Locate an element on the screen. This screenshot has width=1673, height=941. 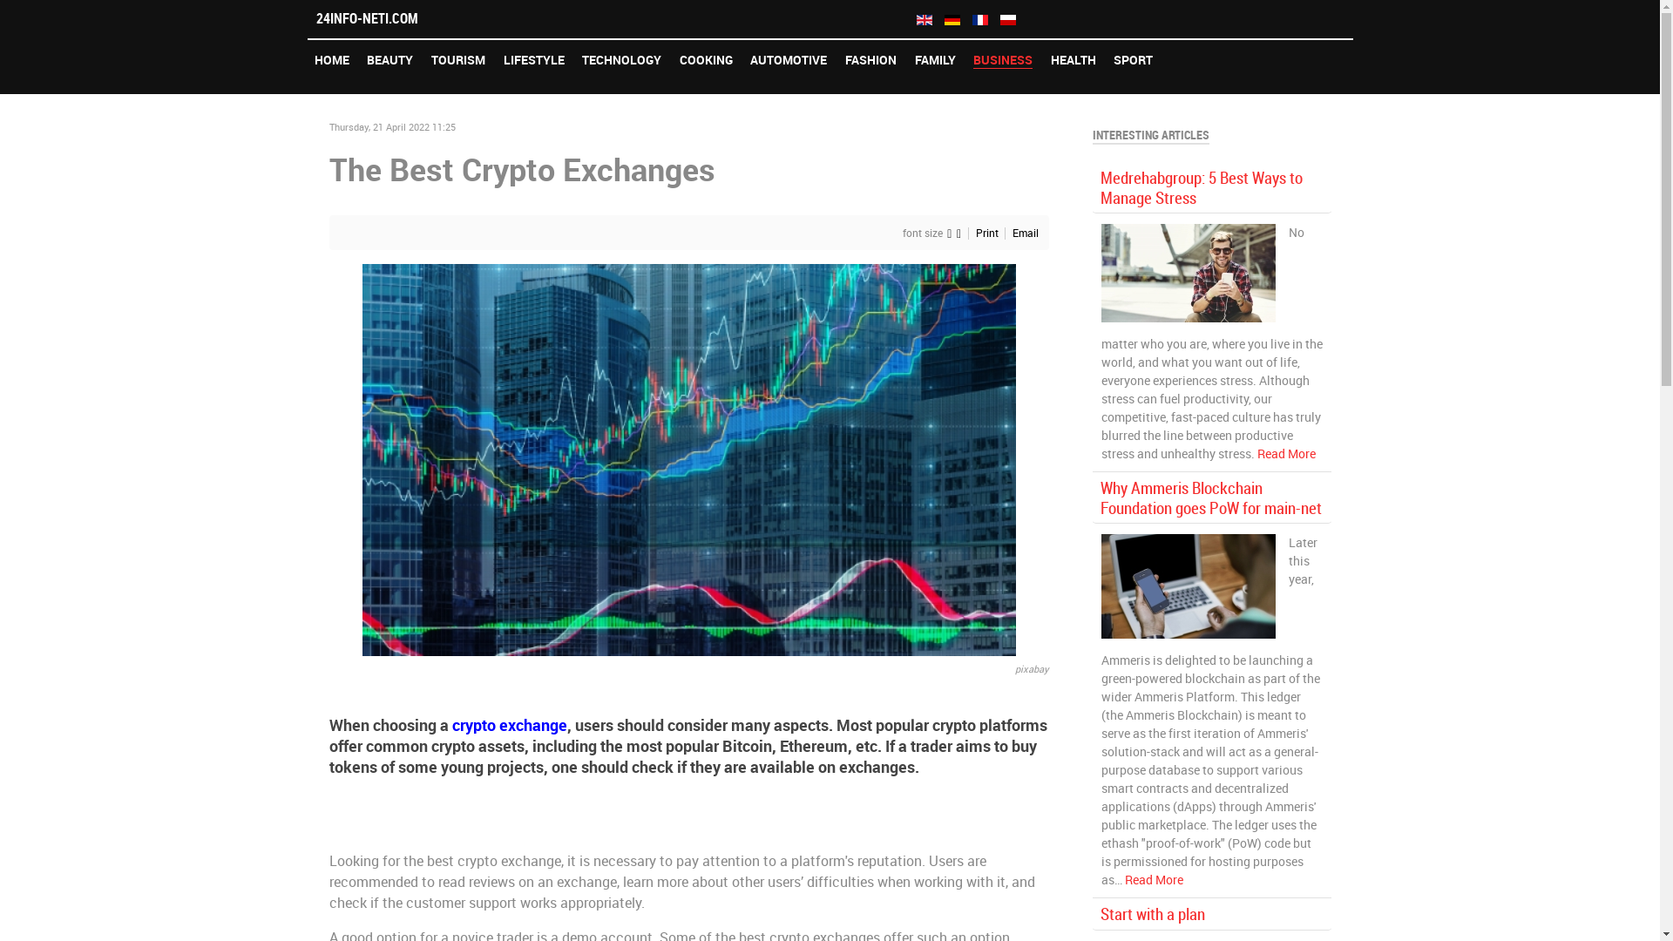
TOURISM is located at coordinates (458, 60).